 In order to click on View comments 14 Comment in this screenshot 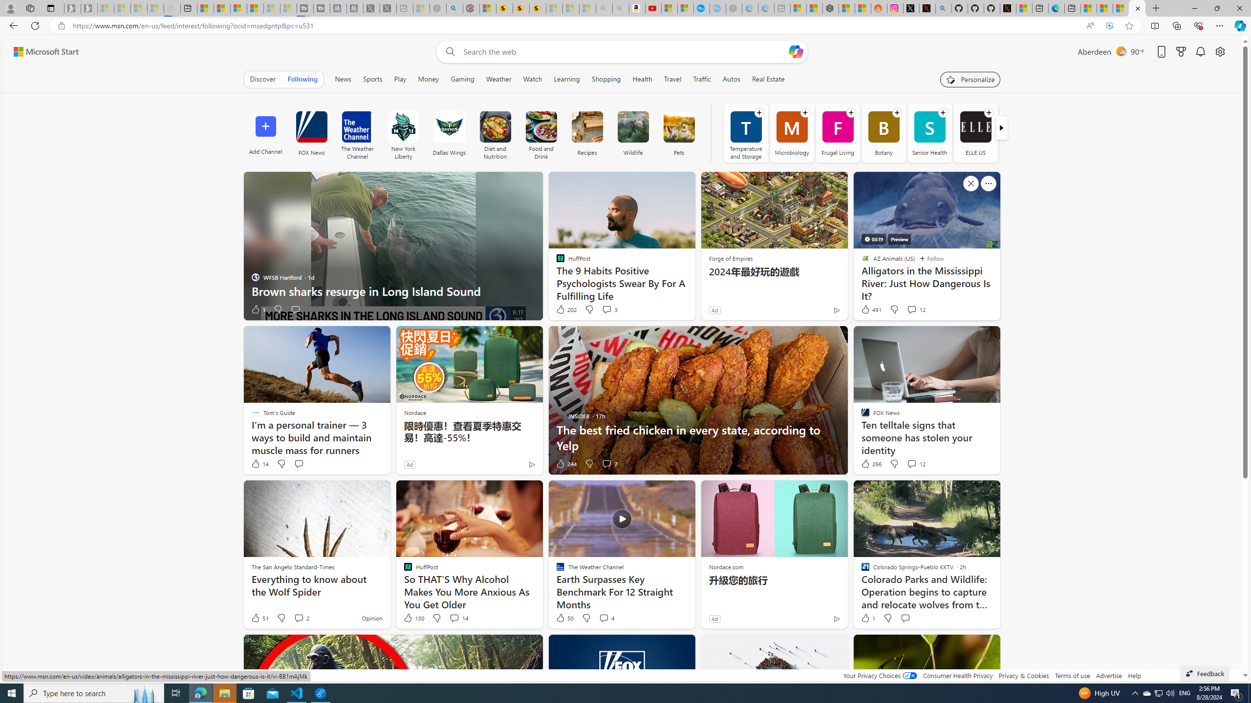, I will do `click(454, 618)`.